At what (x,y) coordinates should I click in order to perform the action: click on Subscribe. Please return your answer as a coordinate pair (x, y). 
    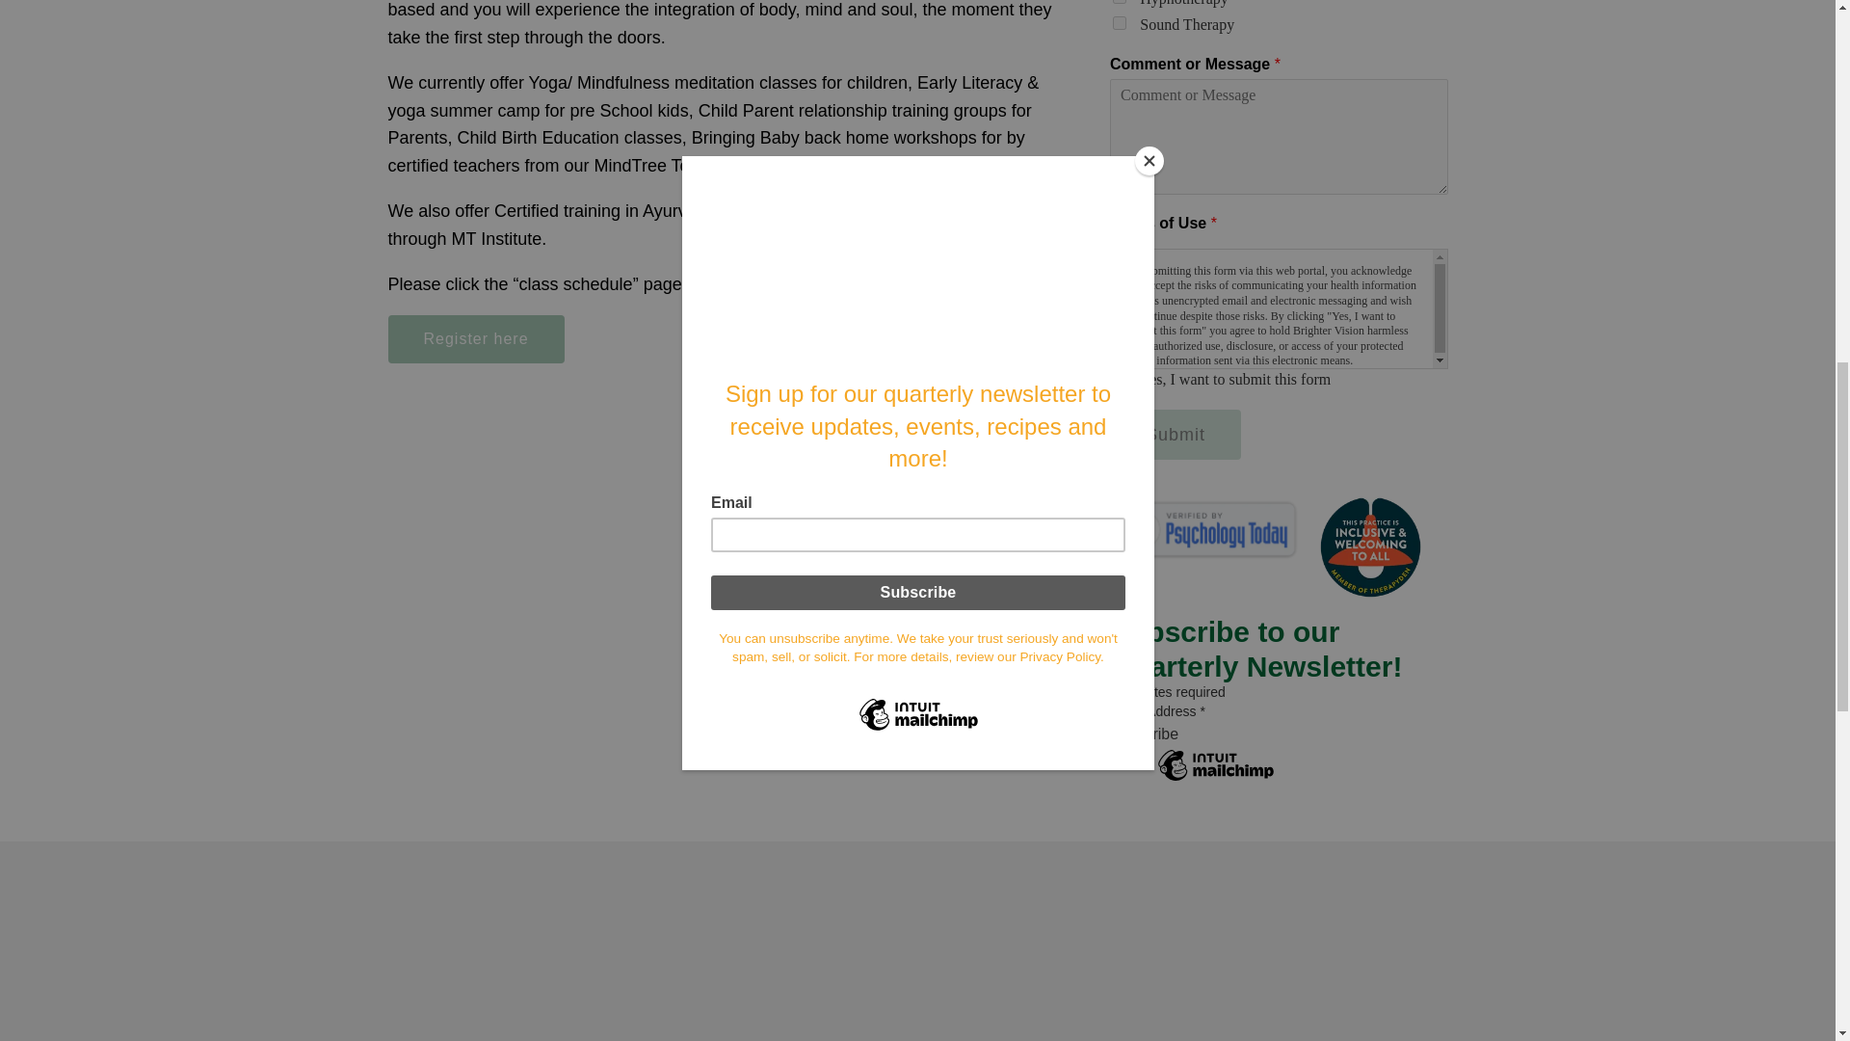
    Looking at the image, I should click on (1145, 734).